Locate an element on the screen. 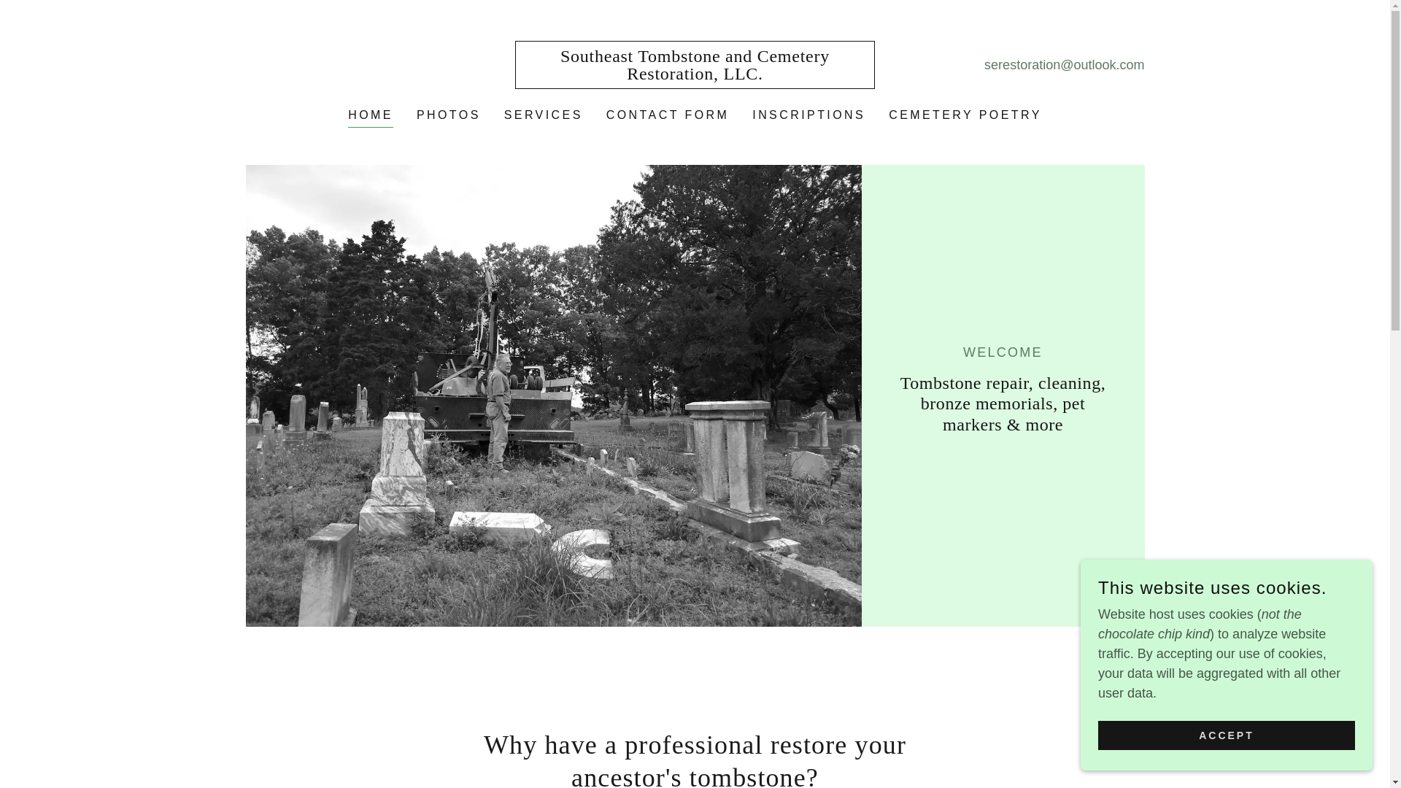 This screenshot has width=1401, height=788. CEMETERY POETRY is located at coordinates (965, 115).